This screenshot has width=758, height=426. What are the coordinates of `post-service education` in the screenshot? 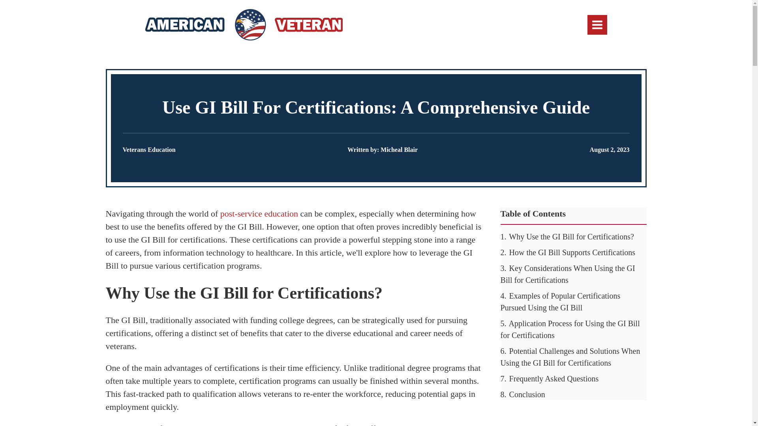 It's located at (259, 214).